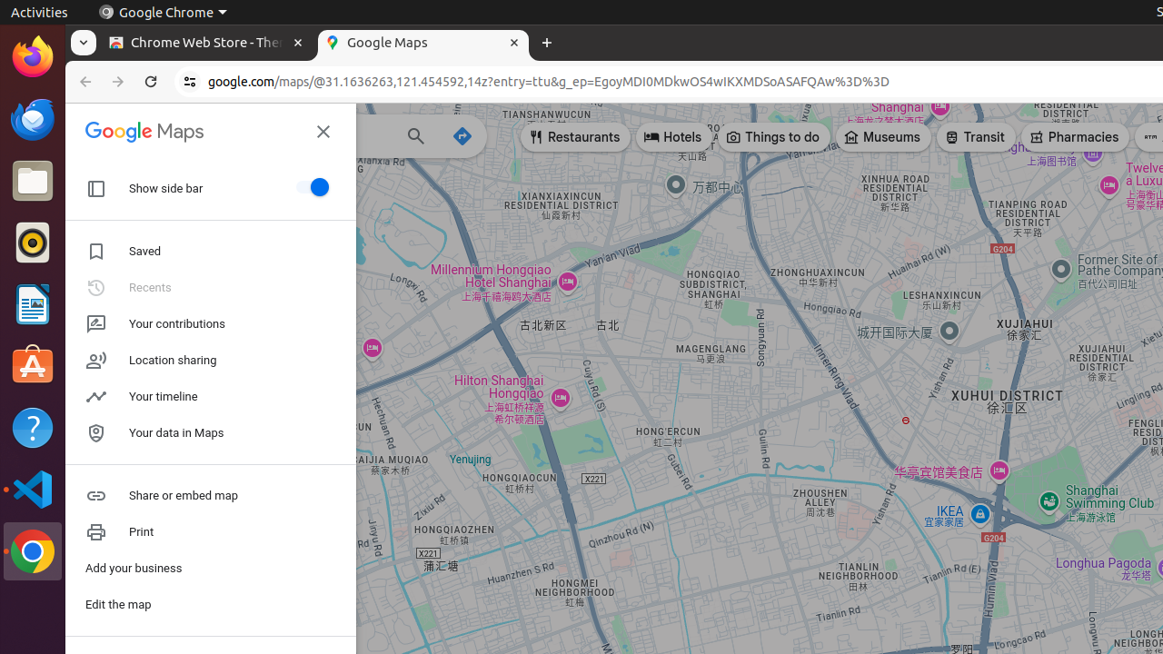  What do you see at coordinates (211, 532) in the screenshot?
I see `Print` at bounding box center [211, 532].